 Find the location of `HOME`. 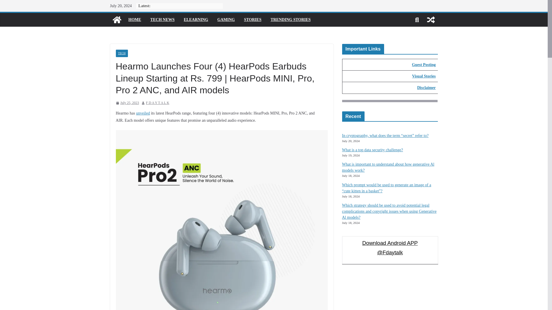

HOME is located at coordinates (134, 20).